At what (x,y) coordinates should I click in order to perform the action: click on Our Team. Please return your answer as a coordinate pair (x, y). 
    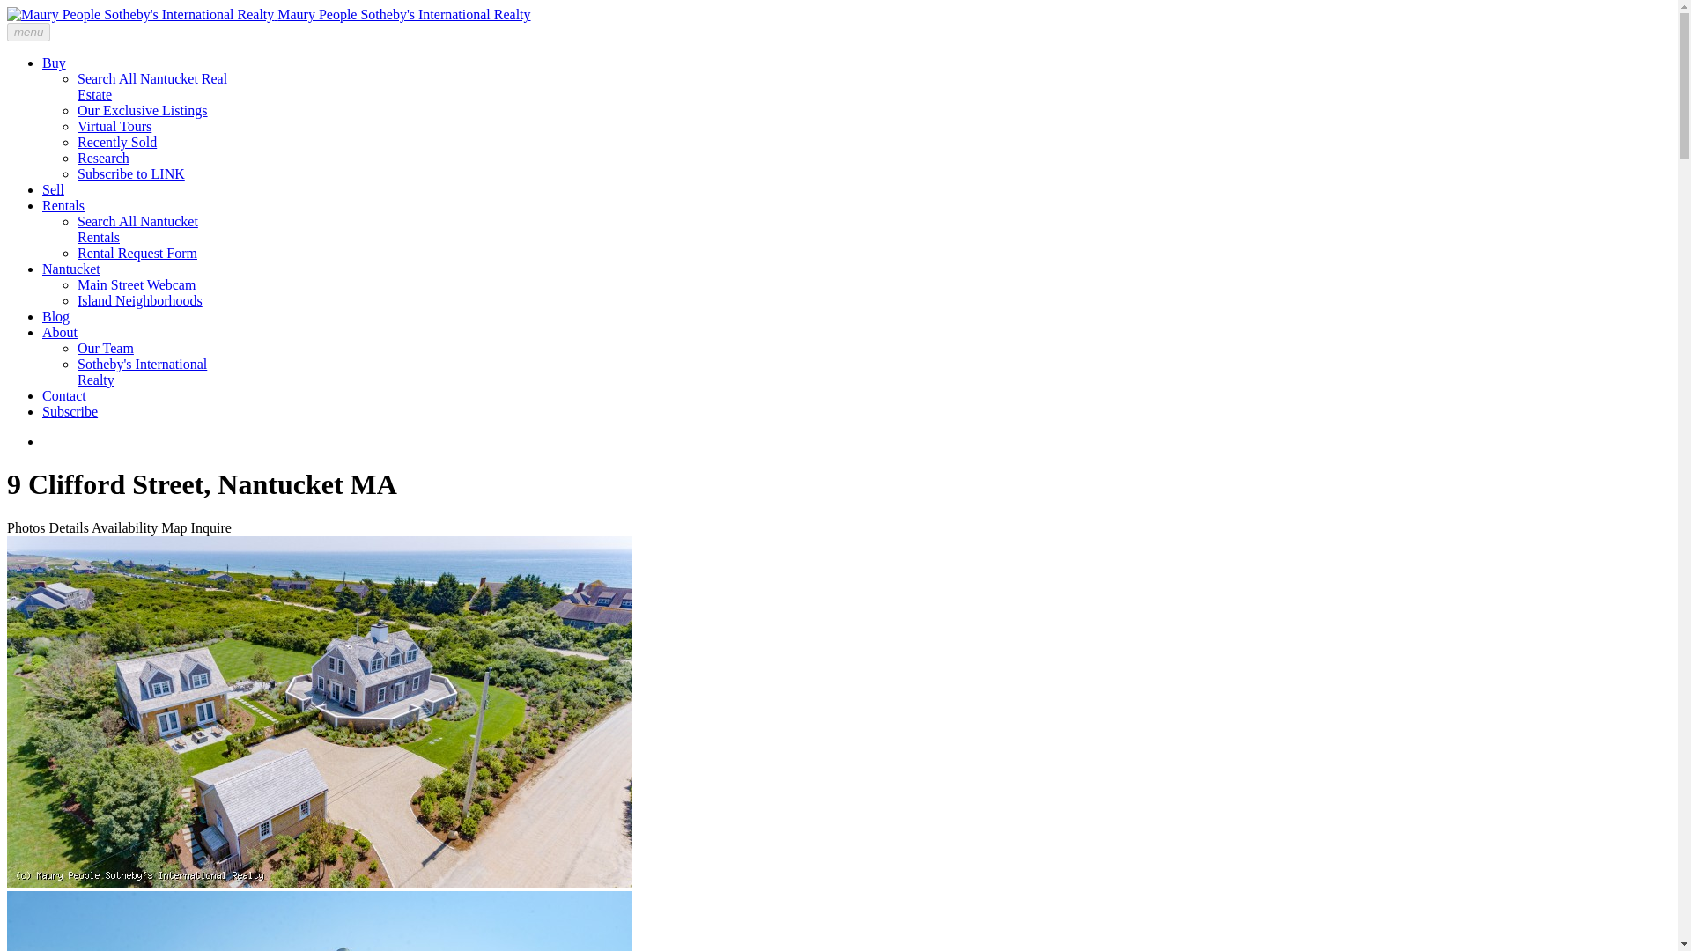
    Looking at the image, I should click on (106, 347).